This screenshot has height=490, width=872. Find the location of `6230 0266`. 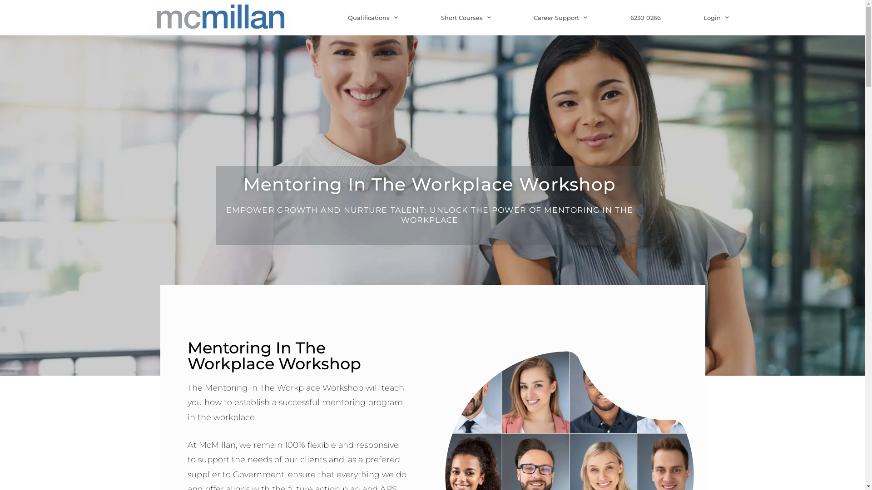

6230 0266 is located at coordinates (646, 17).